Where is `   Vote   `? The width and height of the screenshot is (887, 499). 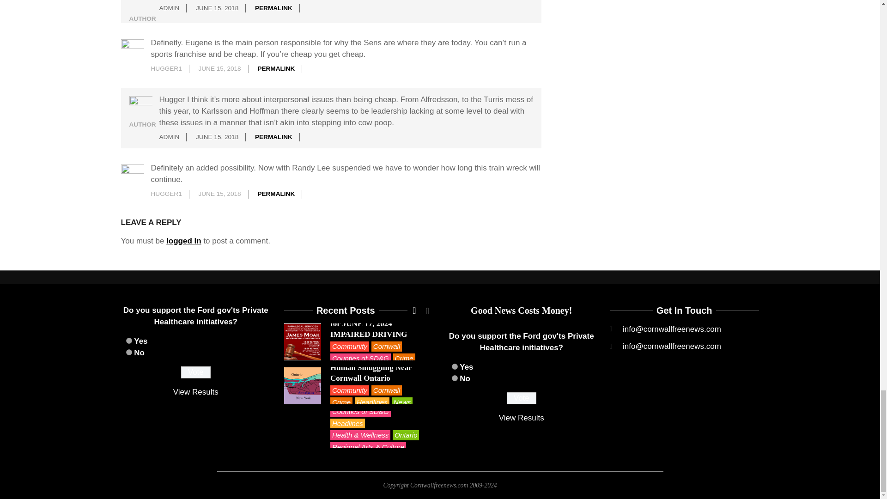    Vote    is located at coordinates (196, 372).